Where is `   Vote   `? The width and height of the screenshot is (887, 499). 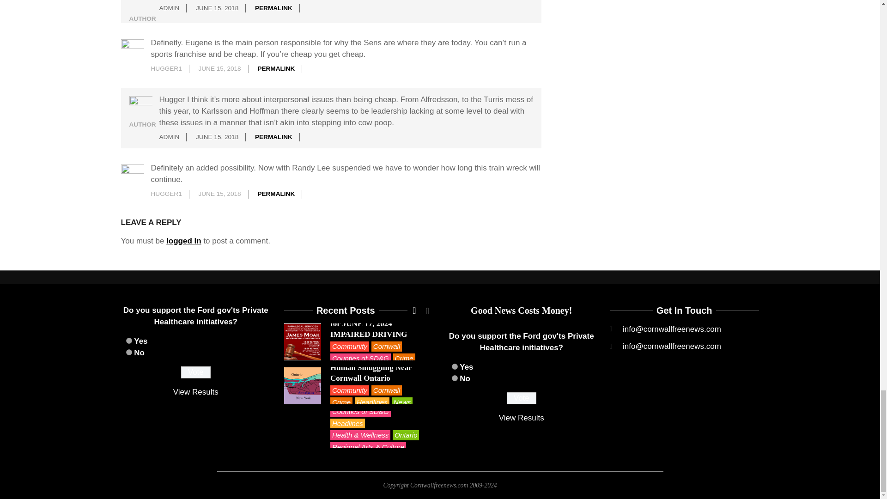    Vote    is located at coordinates (196, 372).